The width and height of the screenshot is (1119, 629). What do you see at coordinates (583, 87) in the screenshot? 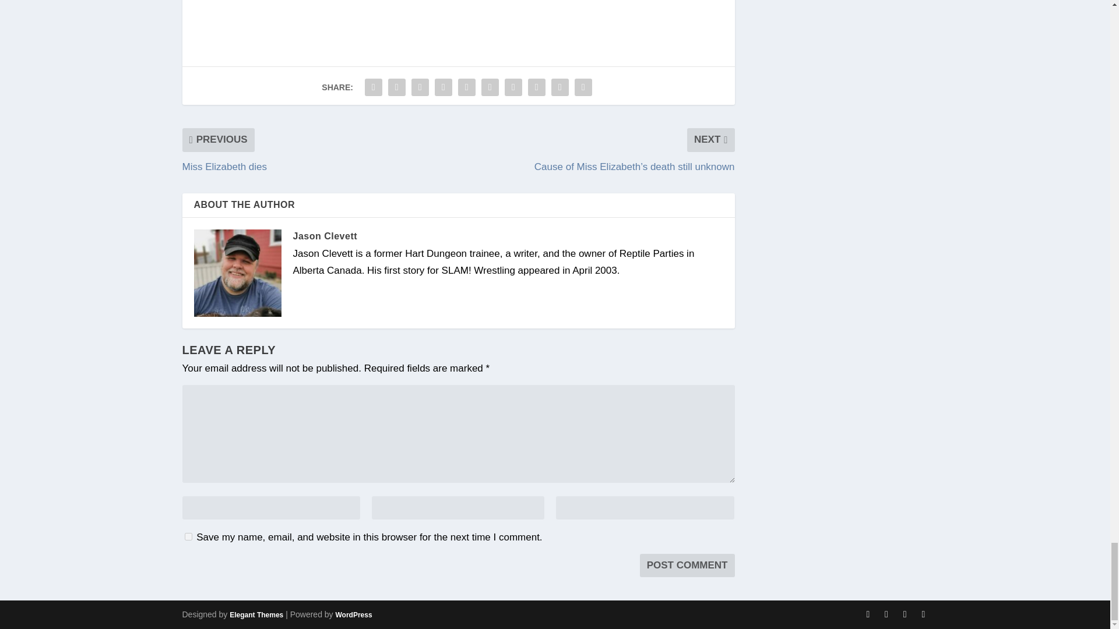
I see `Share "Stu Hart tribute show delivers" via Print` at bounding box center [583, 87].